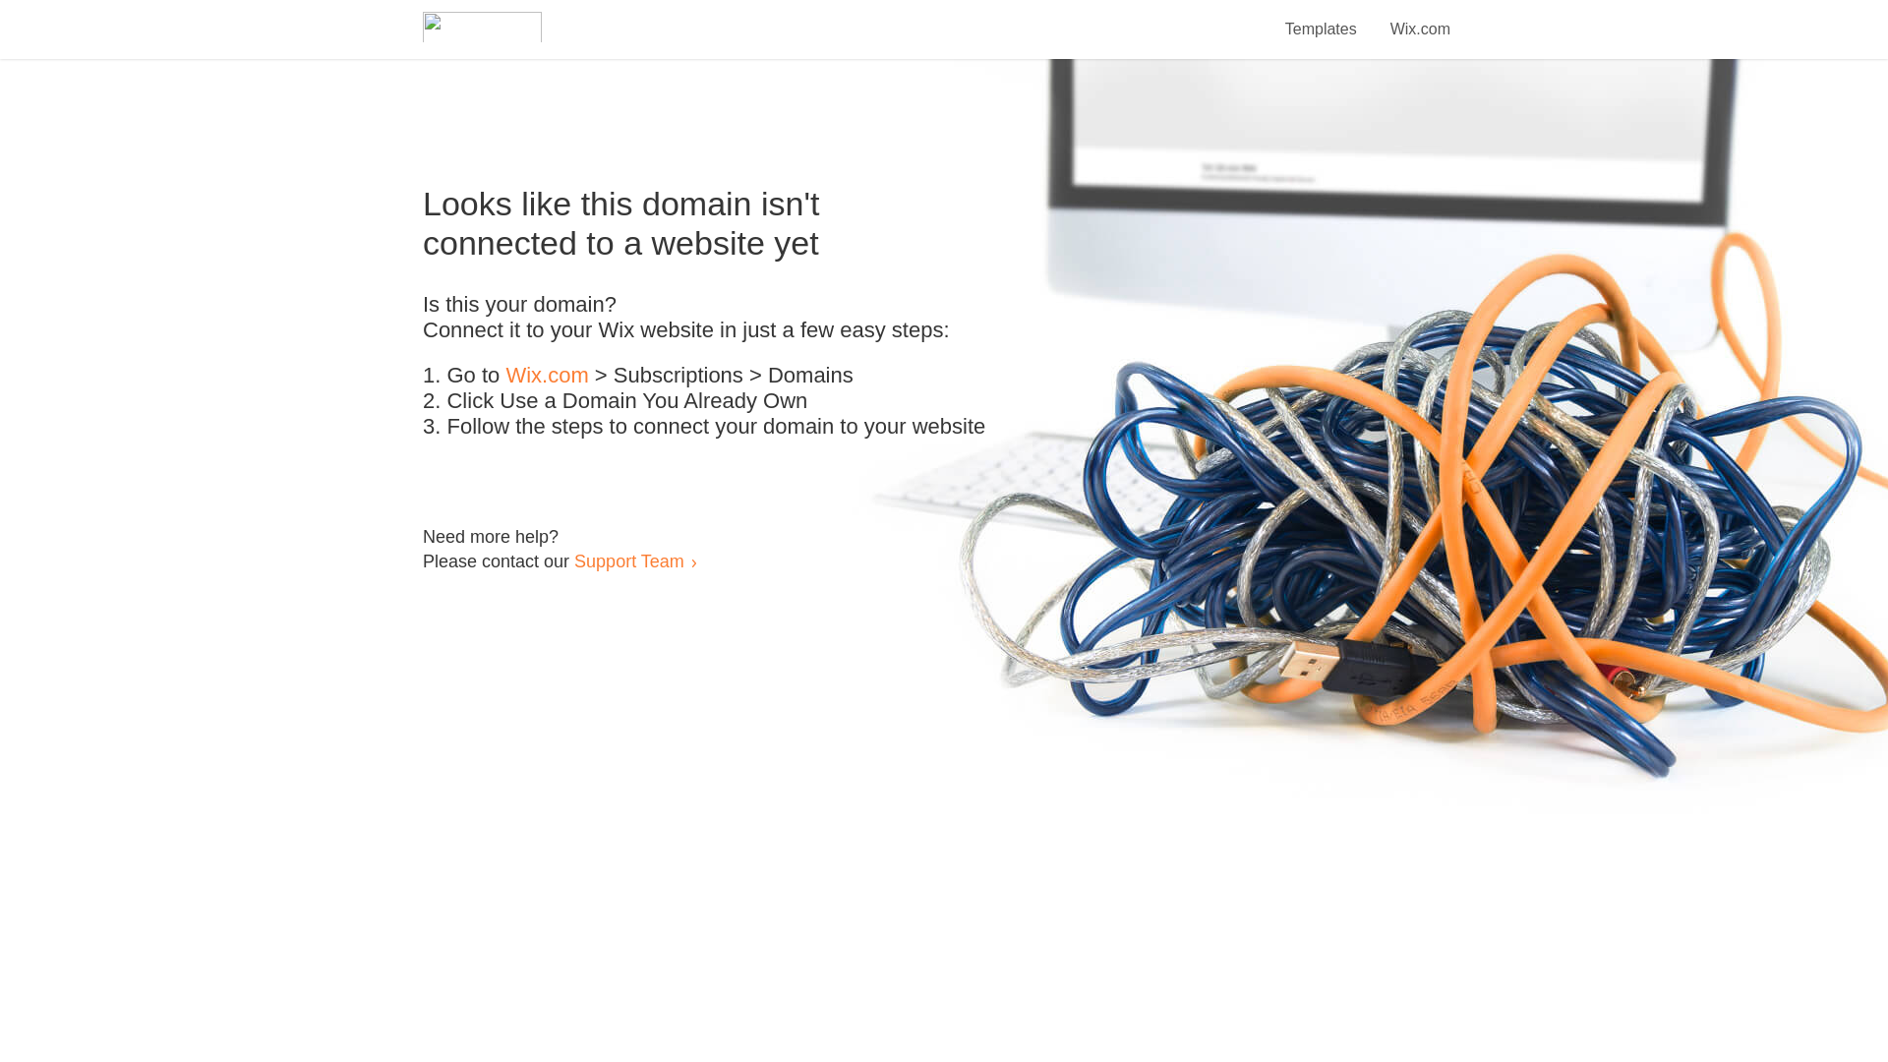  Describe the element at coordinates (547, 376) in the screenshot. I see `Wix.com` at that location.